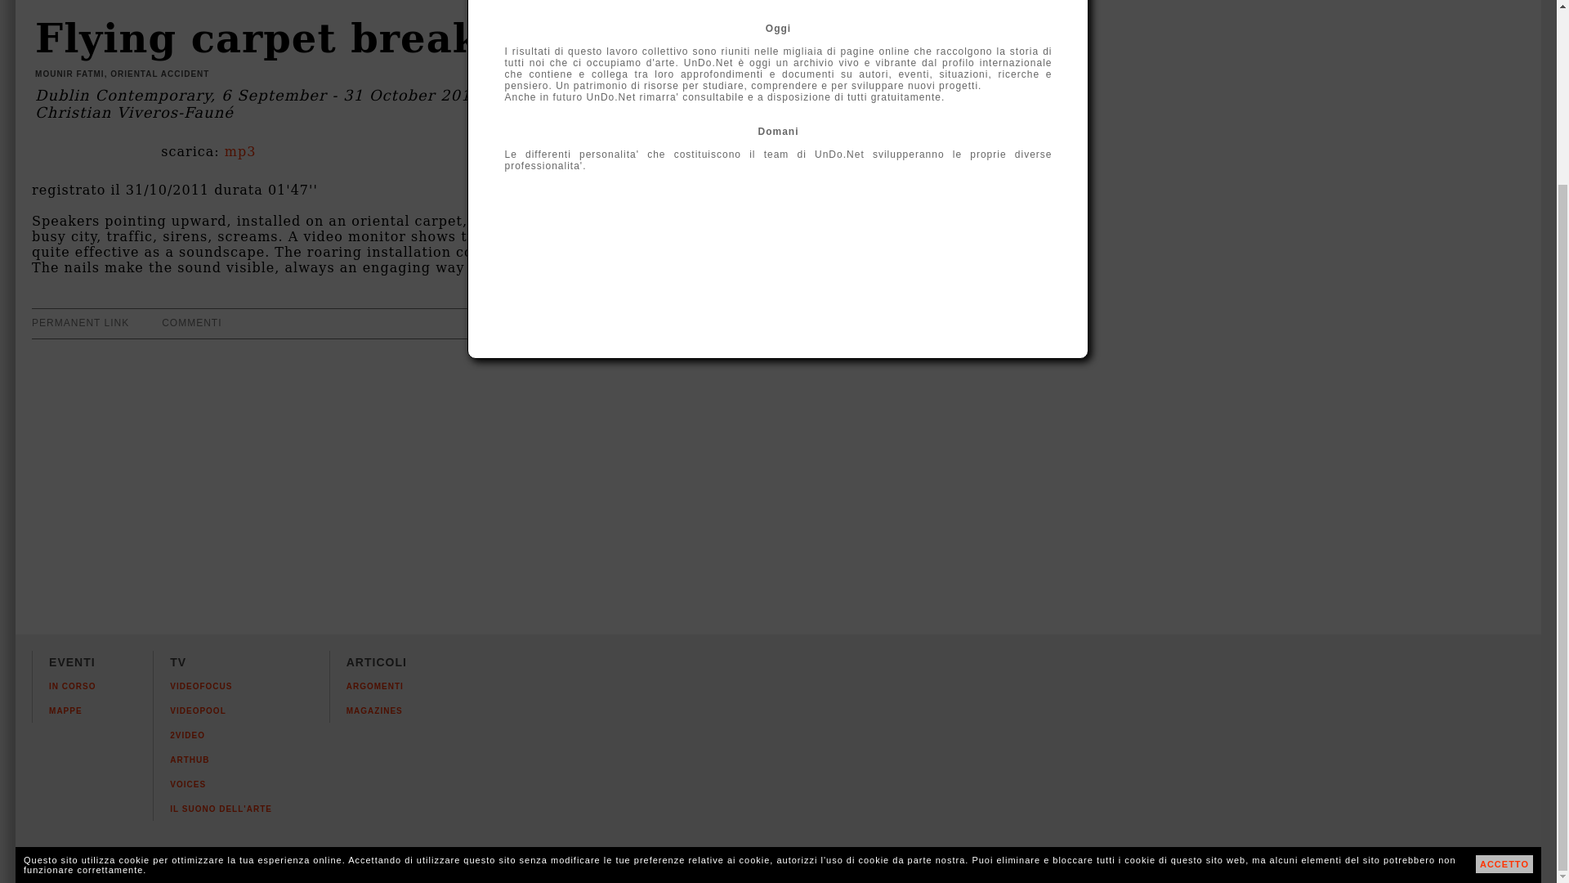 This screenshot has width=1569, height=883. I want to click on 2VIDEO, so click(187, 736).